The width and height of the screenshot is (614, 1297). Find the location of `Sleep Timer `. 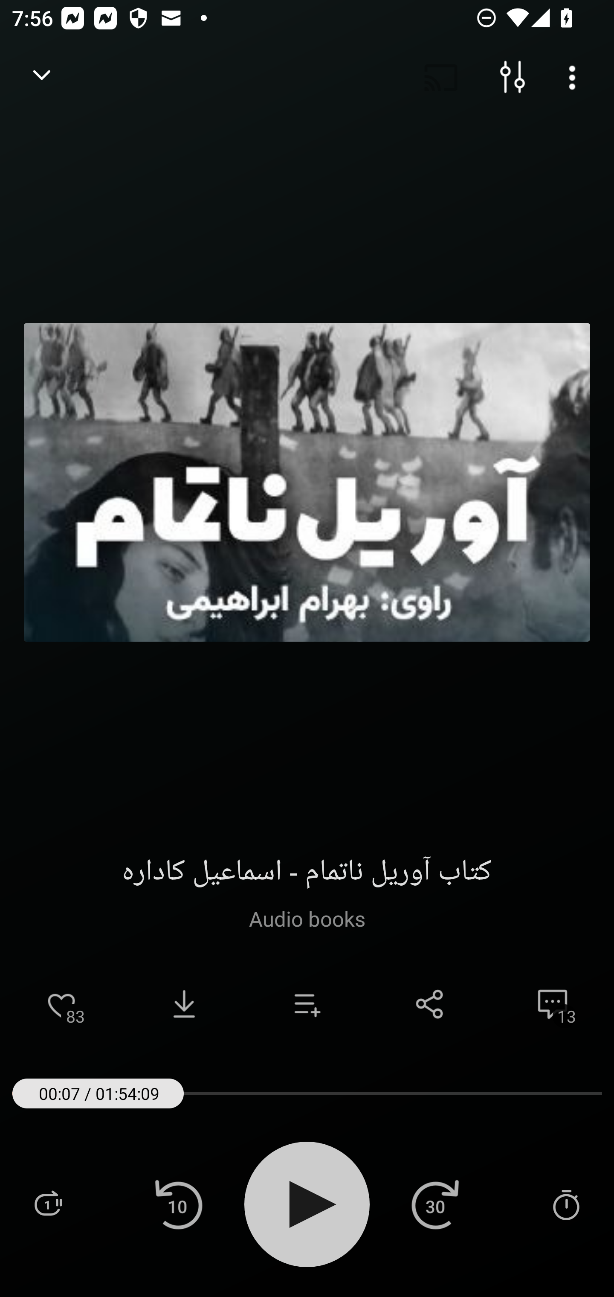

Sleep Timer  is located at coordinates (566, 1203).